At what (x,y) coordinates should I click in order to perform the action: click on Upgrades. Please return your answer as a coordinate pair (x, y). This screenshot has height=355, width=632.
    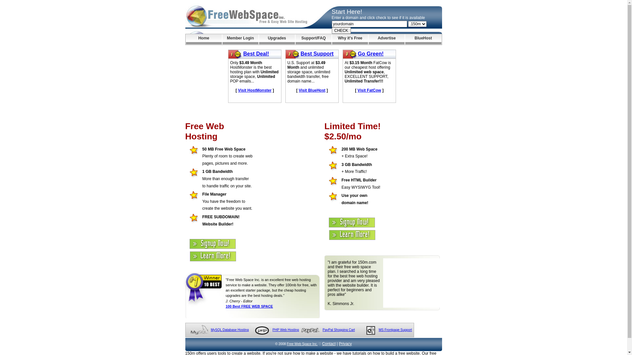
    Looking at the image, I should click on (277, 39).